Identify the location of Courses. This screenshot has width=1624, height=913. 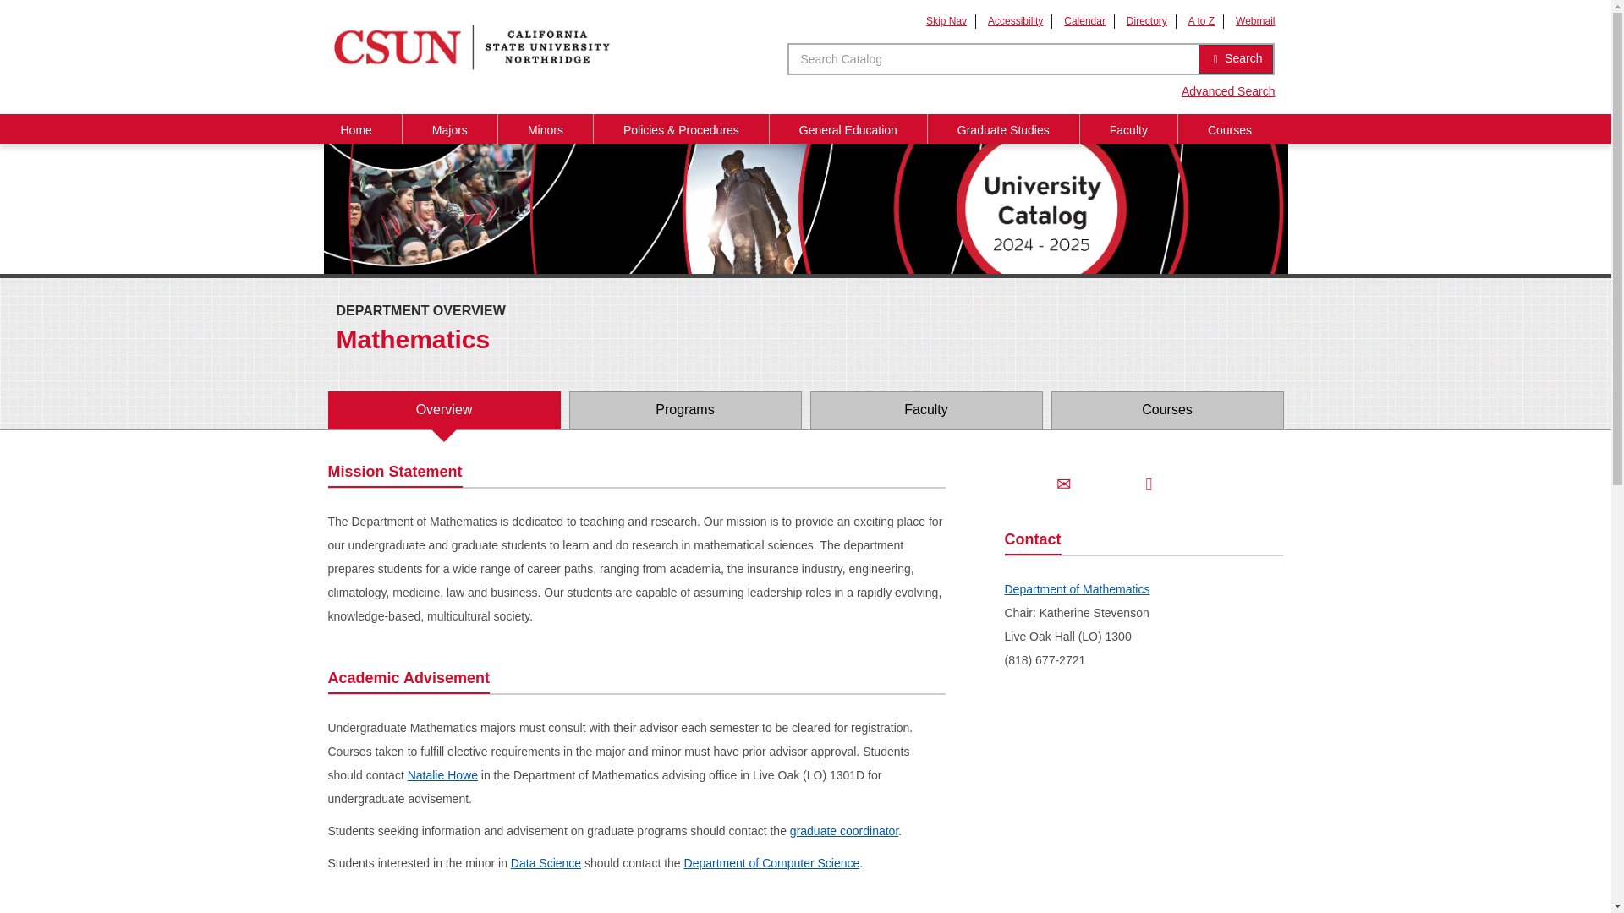
(1230, 128).